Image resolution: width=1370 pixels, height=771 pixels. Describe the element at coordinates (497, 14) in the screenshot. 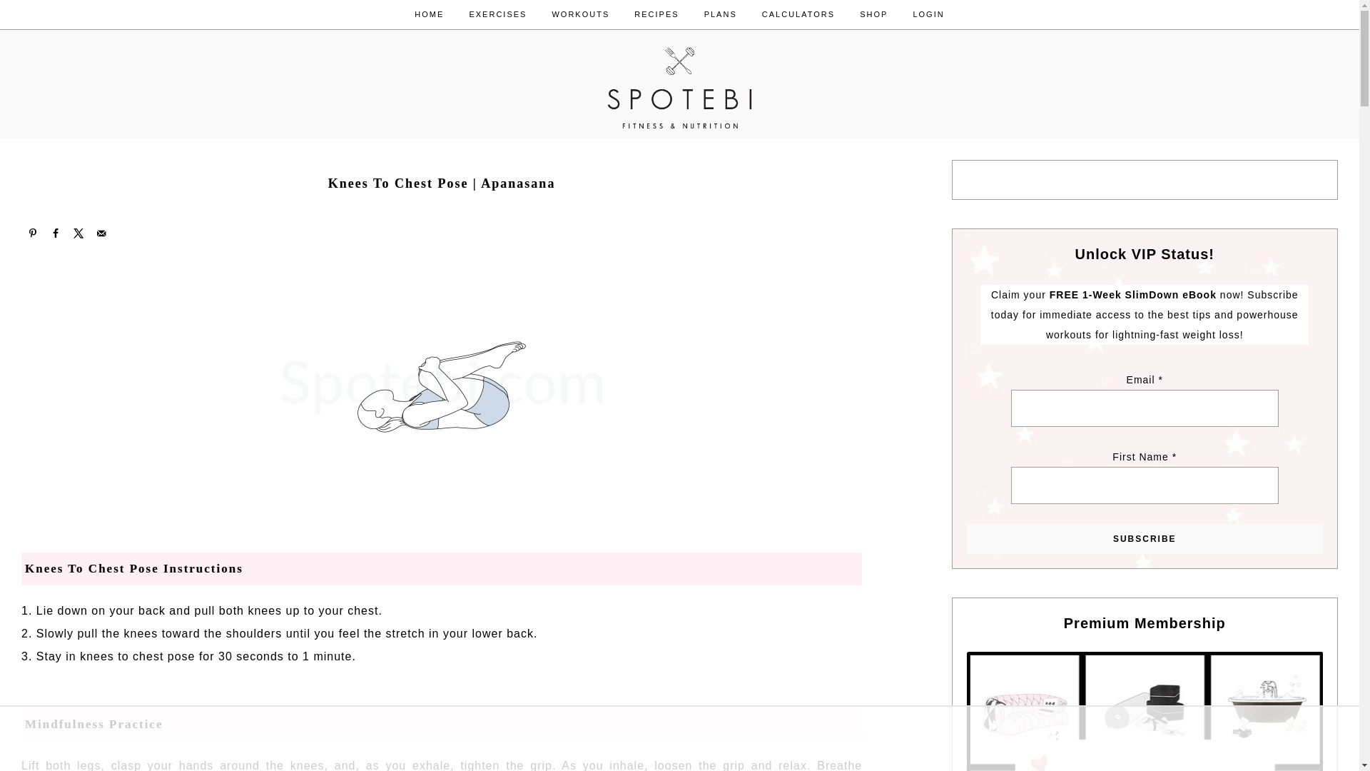

I see `EXERCISES` at that location.